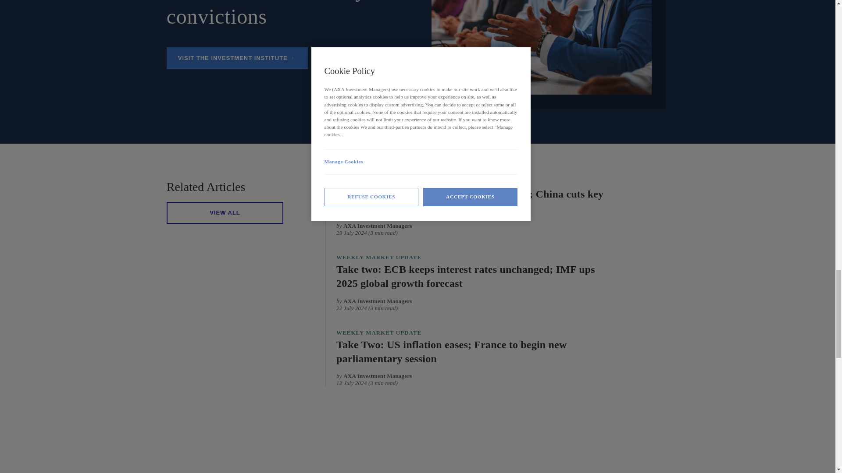 This screenshot has width=842, height=473. I want to click on Visit the investment institute, so click(237, 58).